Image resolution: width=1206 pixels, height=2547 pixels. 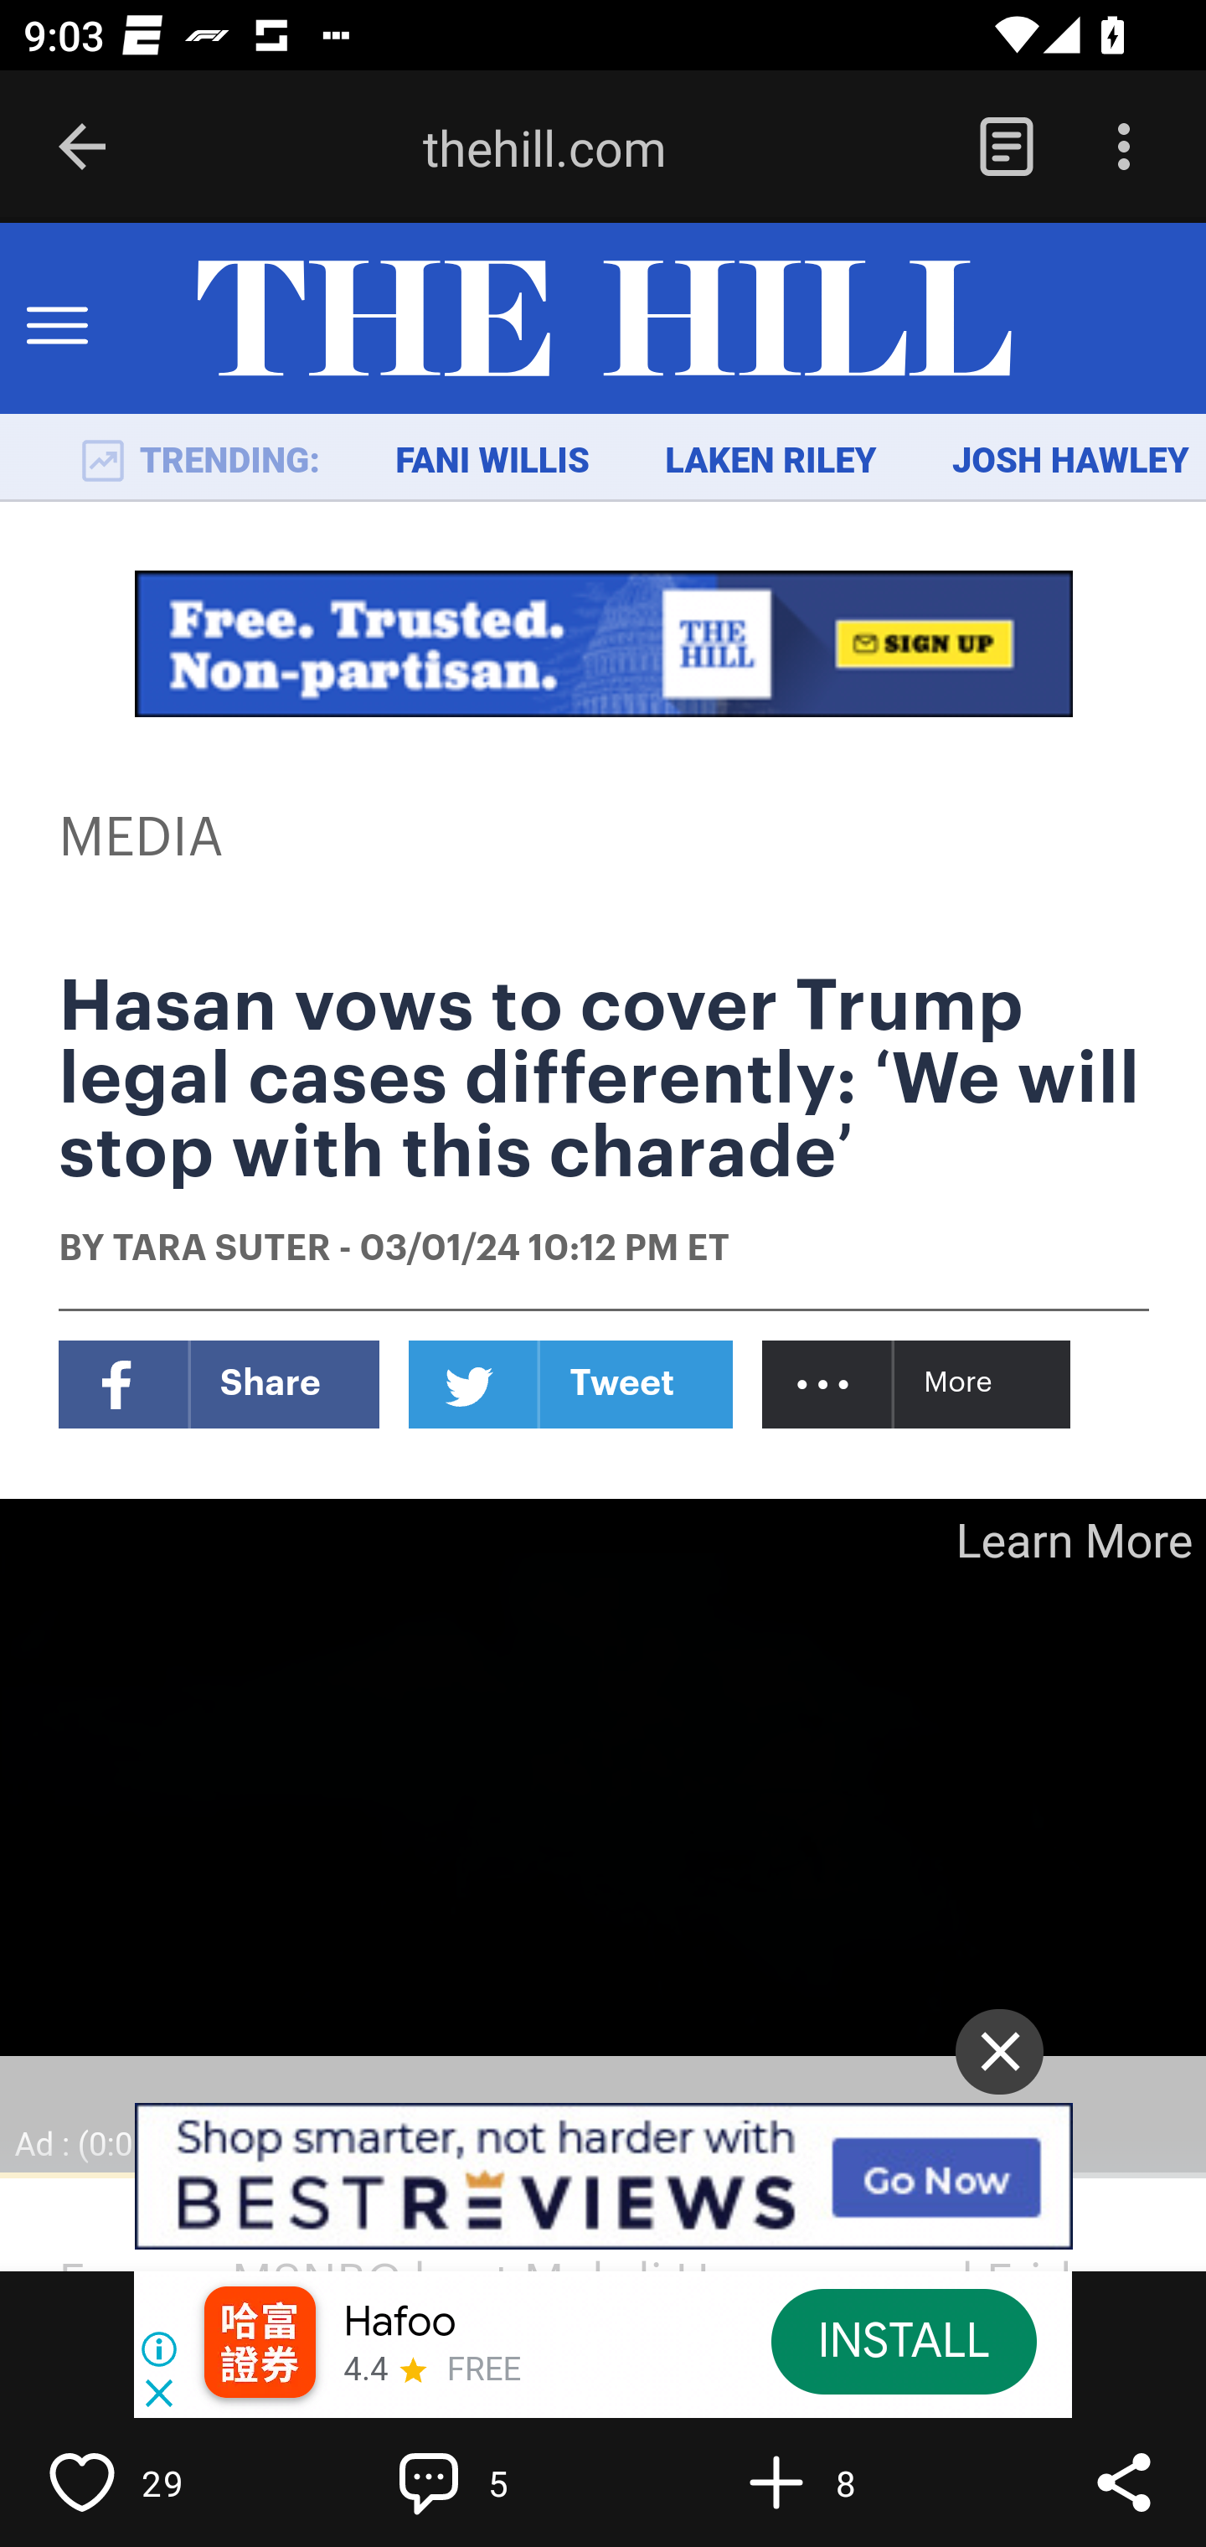 What do you see at coordinates (1124, 2482) in the screenshot?
I see `Share` at bounding box center [1124, 2482].